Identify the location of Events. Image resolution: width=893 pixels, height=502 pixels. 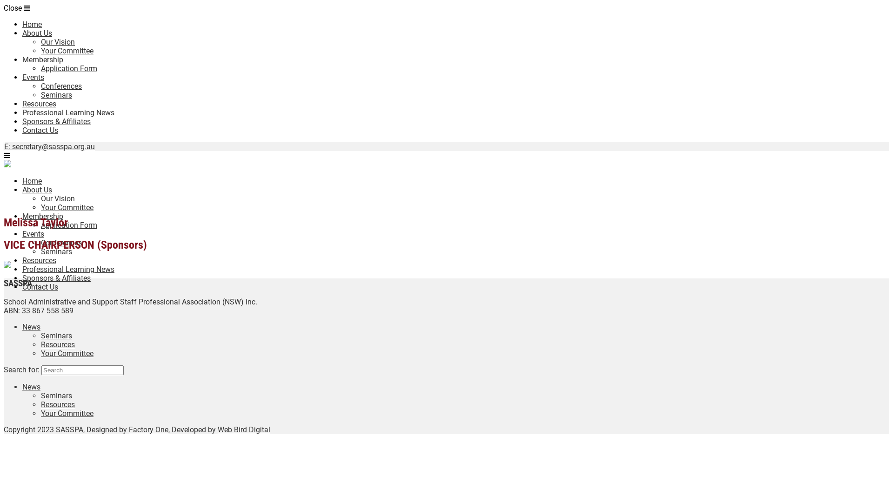
(33, 77).